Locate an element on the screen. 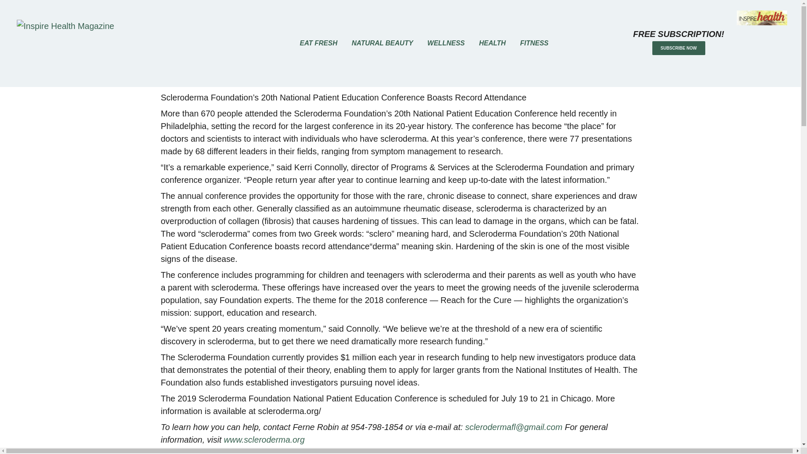  SUBSCRIBE NOW is located at coordinates (678, 48).